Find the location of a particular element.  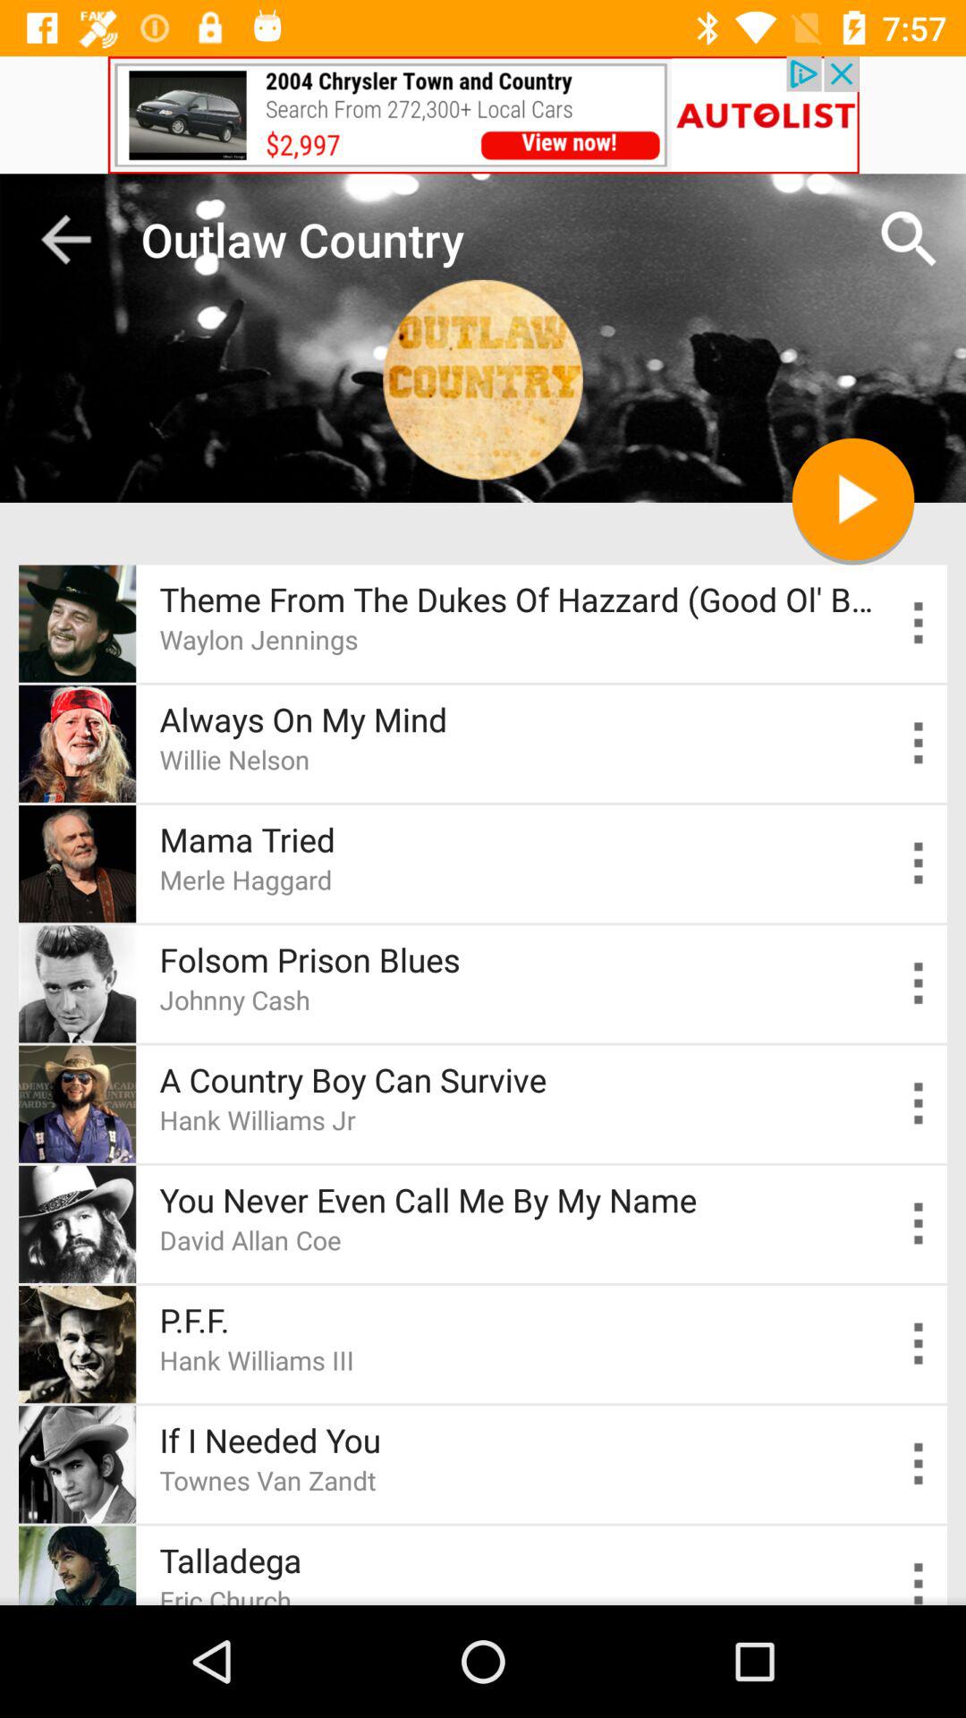

more options is located at coordinates (919, 1344).